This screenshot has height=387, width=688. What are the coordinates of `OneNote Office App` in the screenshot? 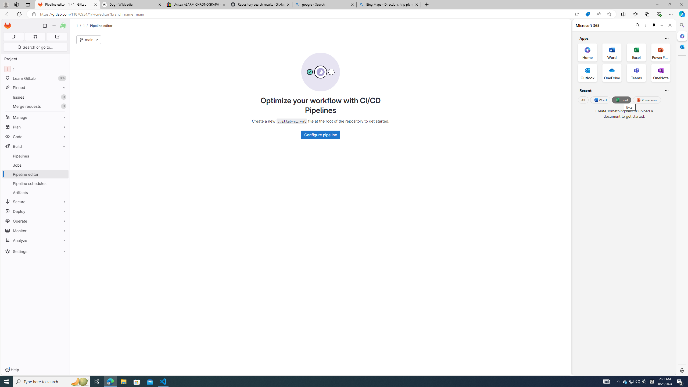 It's located at (661, 73).